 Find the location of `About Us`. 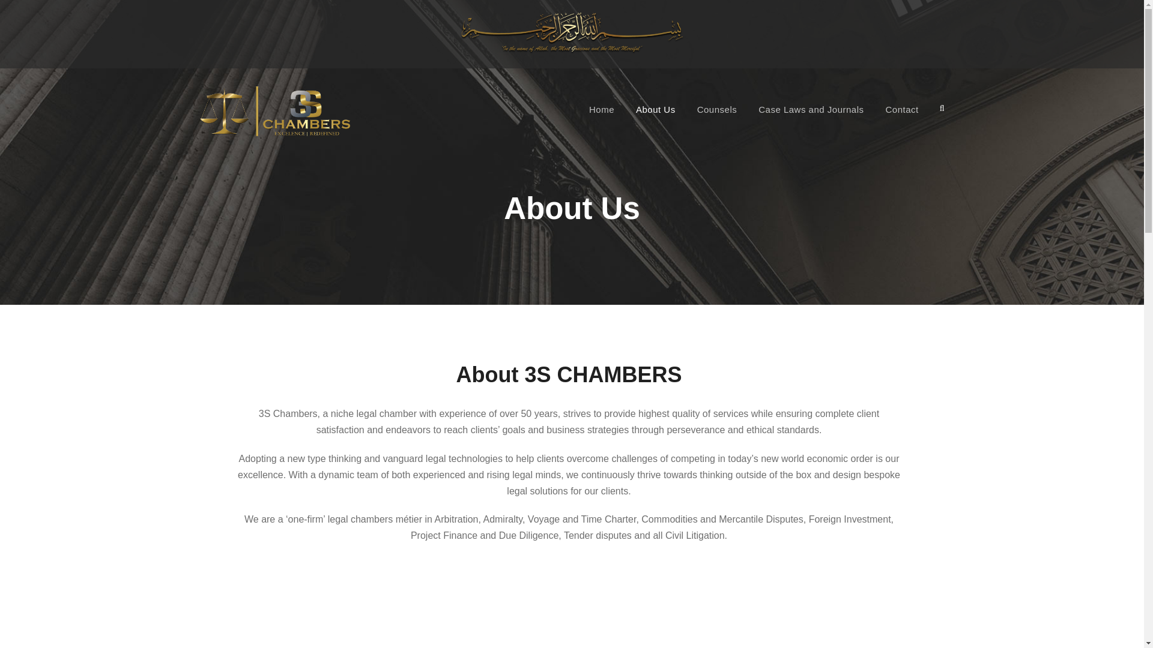

About Us is located at coordinates (656, 118).